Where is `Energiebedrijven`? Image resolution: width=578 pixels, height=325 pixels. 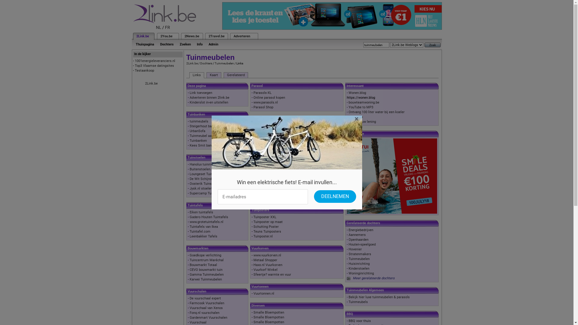
Energiebedrijven is located at coordinates (361, 230).